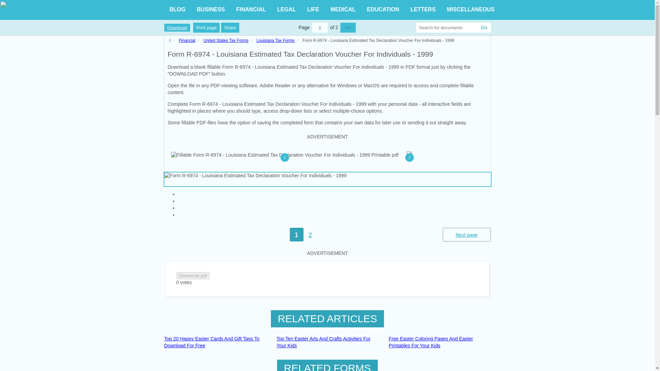 The height and width of the screenshot is (371, 660). Describe the element at coordinates (310, 235) in the screenshot. I see `2` at that location.